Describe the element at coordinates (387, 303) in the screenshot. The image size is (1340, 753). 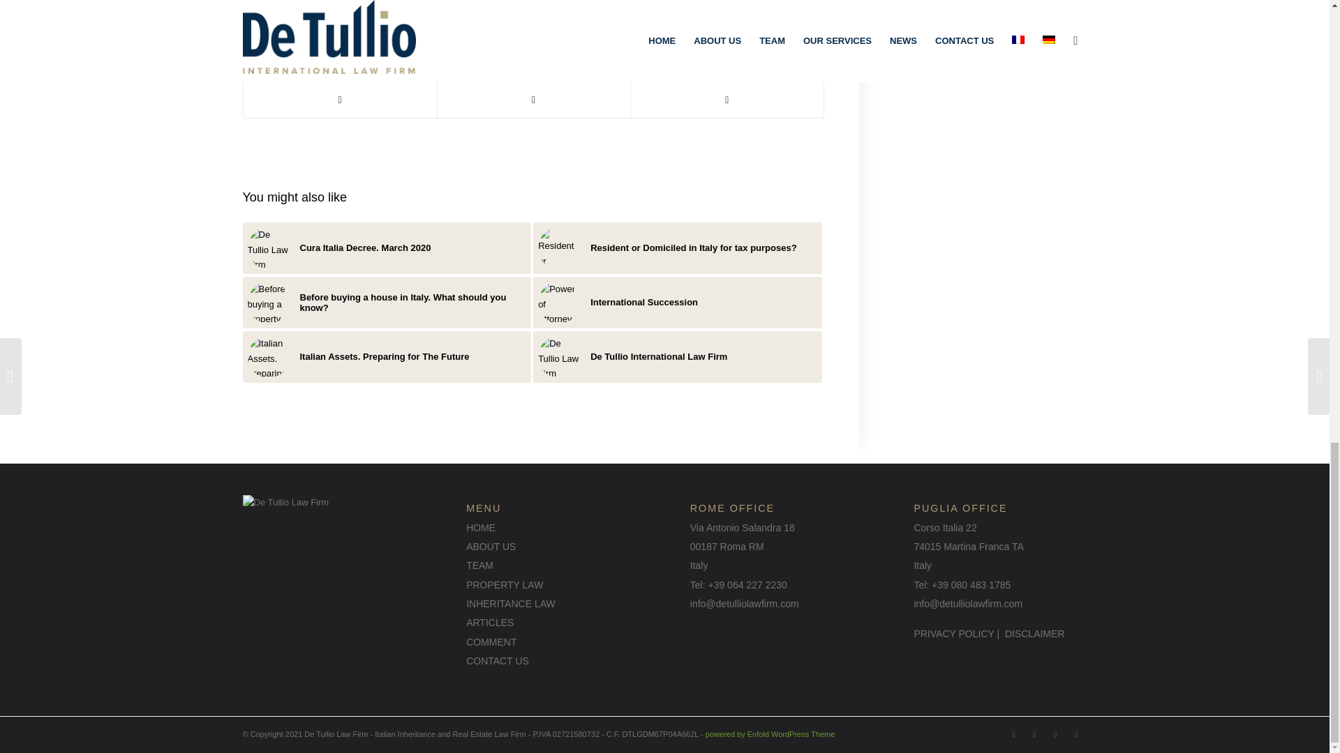
I see `Before buying a house in Italy. What should you know?` at that location.